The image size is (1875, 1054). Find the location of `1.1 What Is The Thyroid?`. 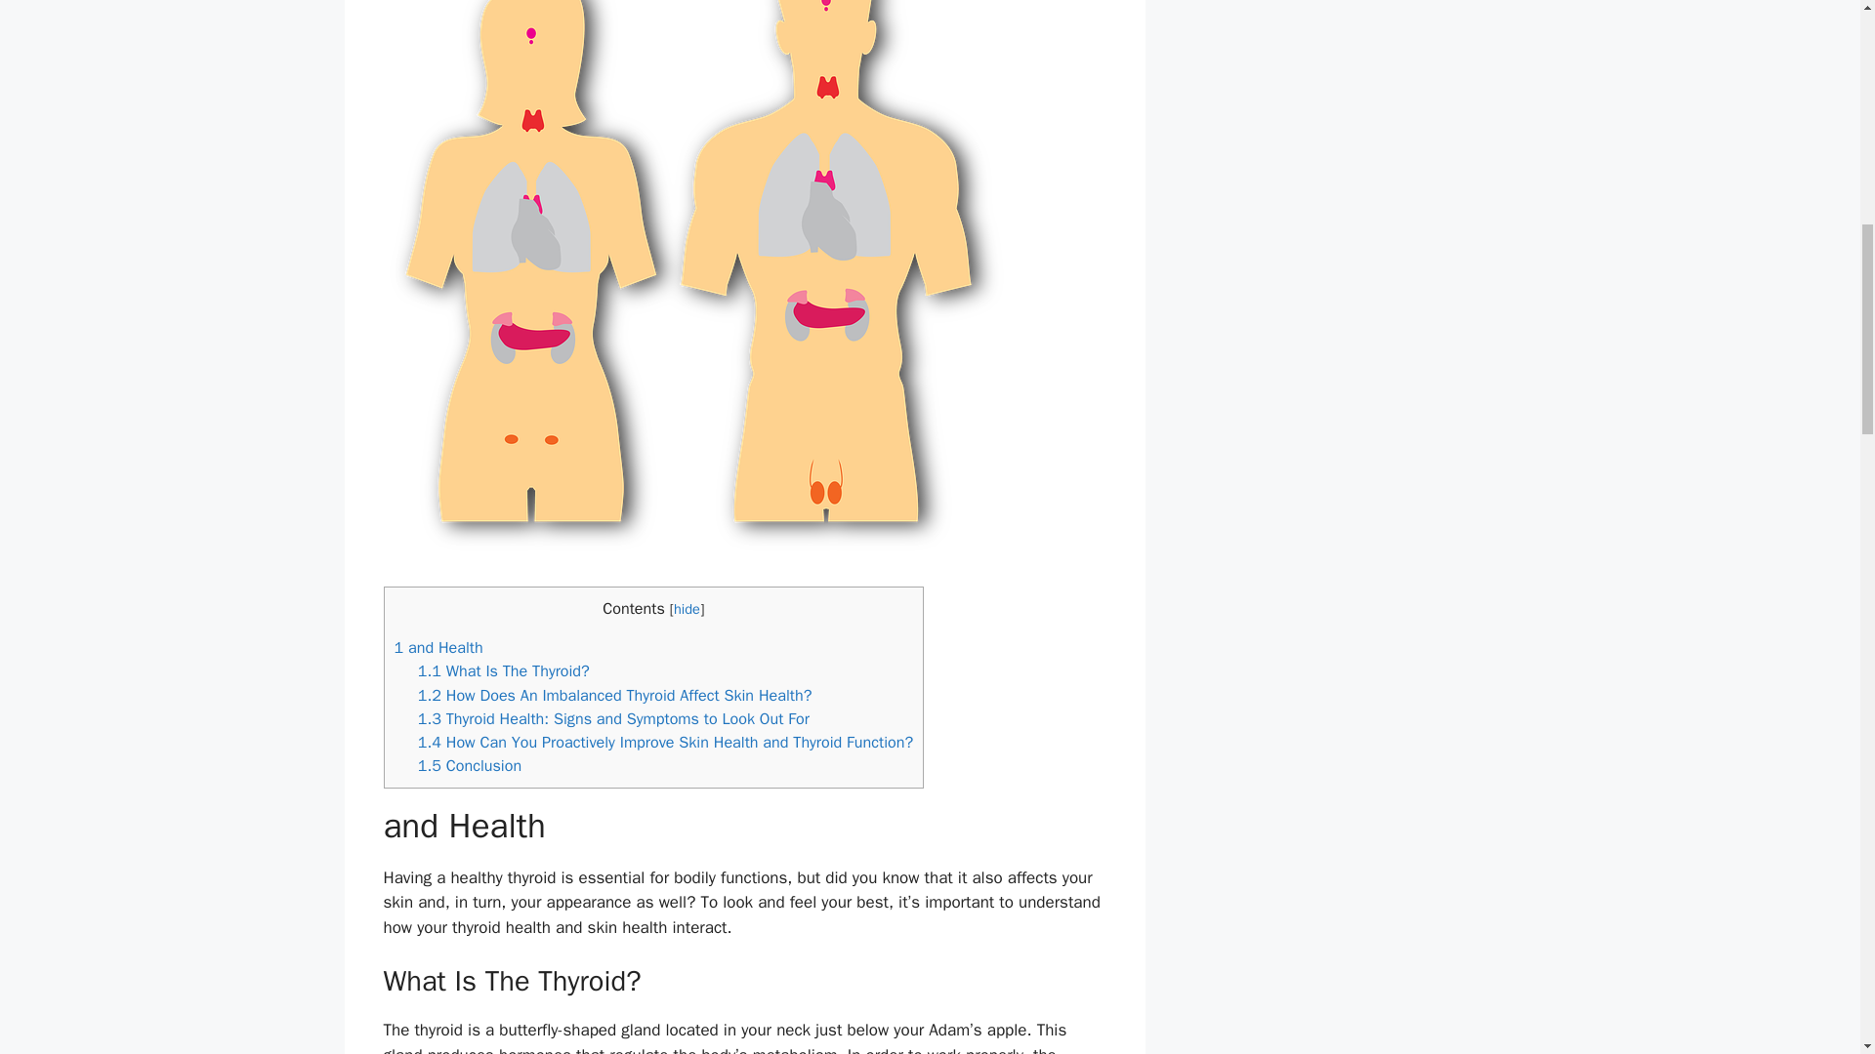

1.1 What Is The Thyroid? is located at coordinates (504, 670).